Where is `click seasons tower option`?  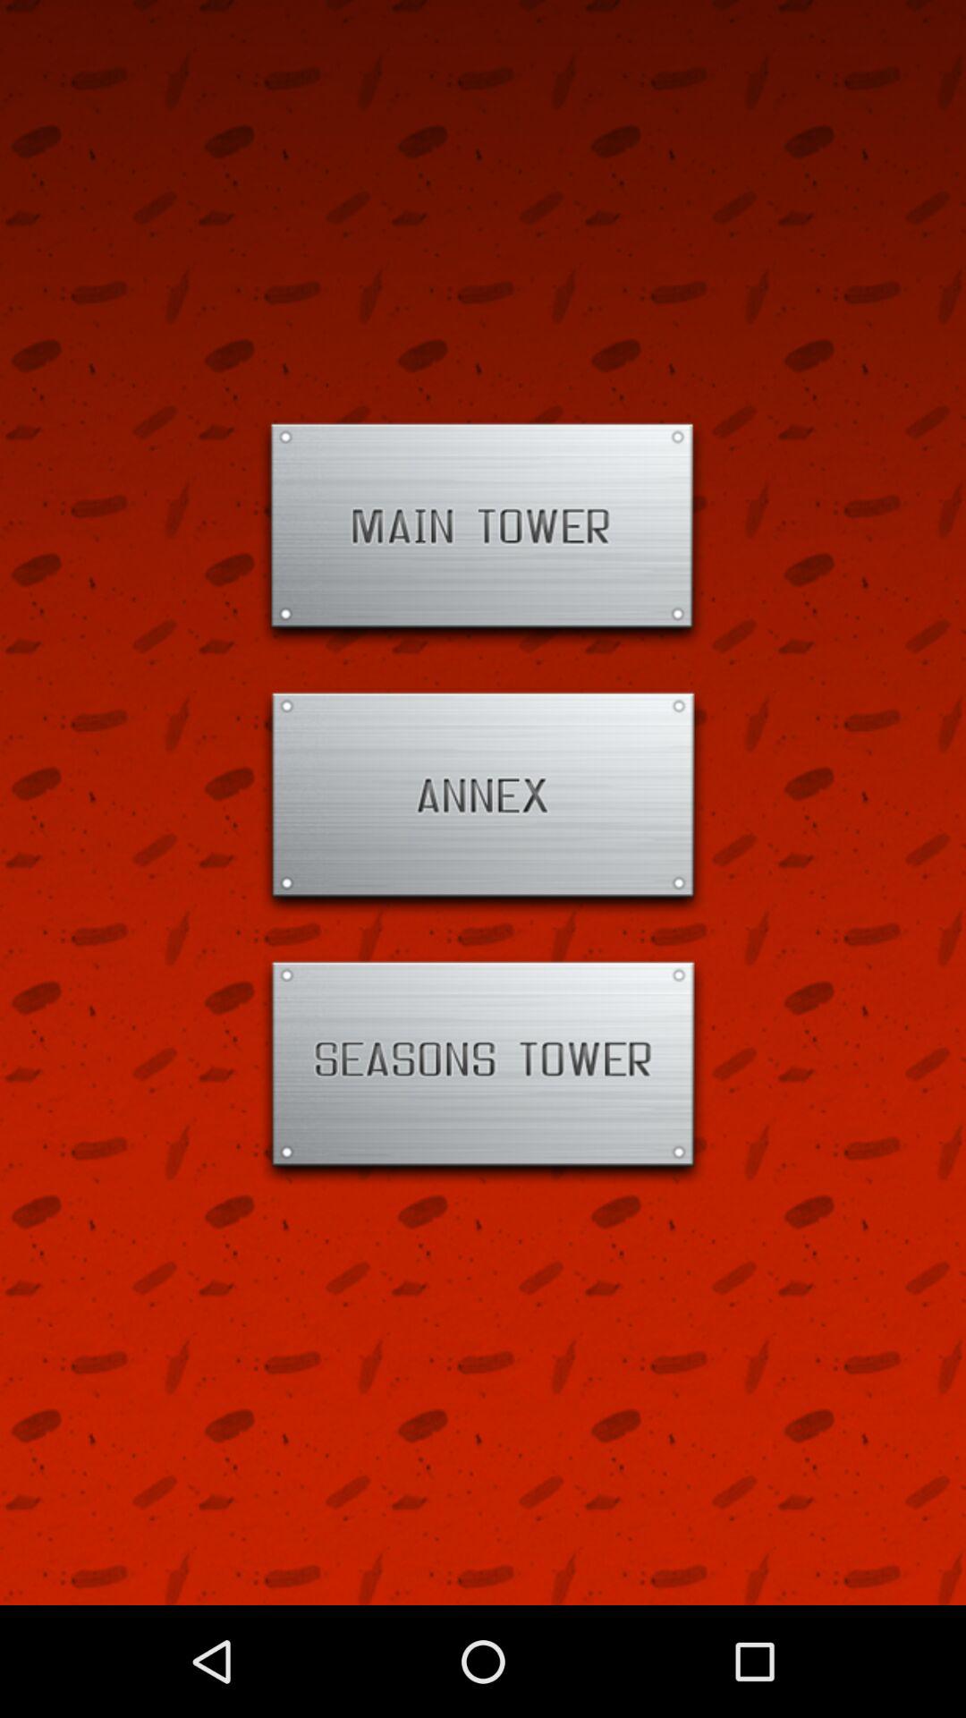
click seasons tower option is located at coordinates (483, 1072).